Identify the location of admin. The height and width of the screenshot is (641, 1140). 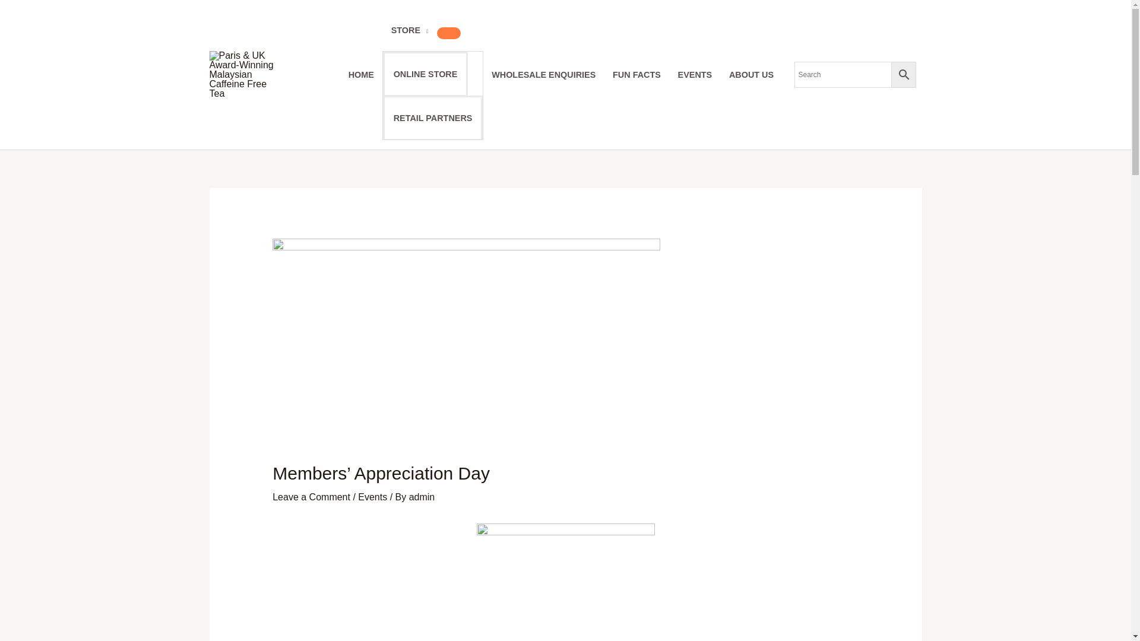
(224, 431).